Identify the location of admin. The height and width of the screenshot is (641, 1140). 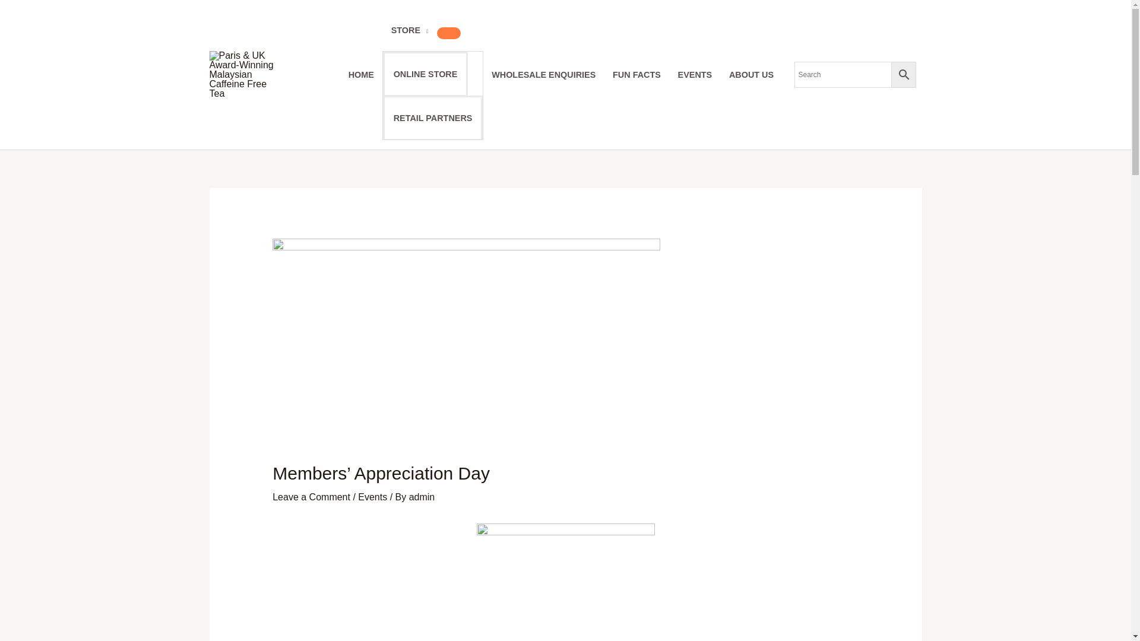
(224, 431).